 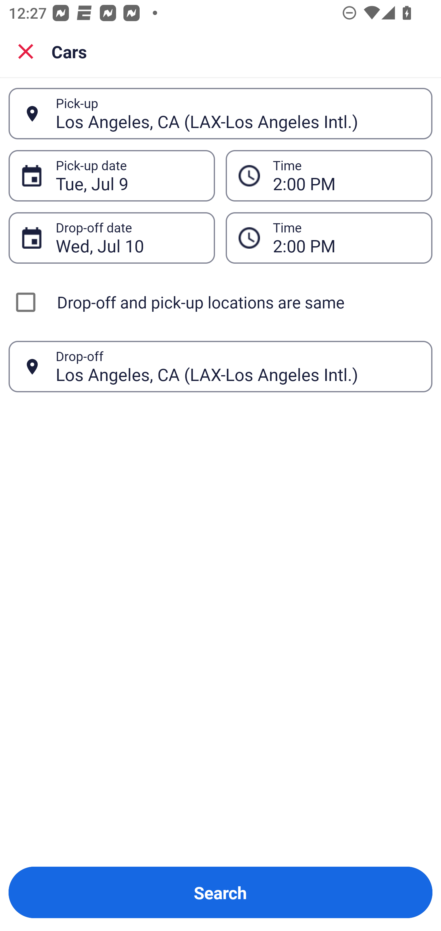 What do you see at coordinates (346, 176) in the screenshot?
I see `2:00 PM` at bounding box center [346, 176].